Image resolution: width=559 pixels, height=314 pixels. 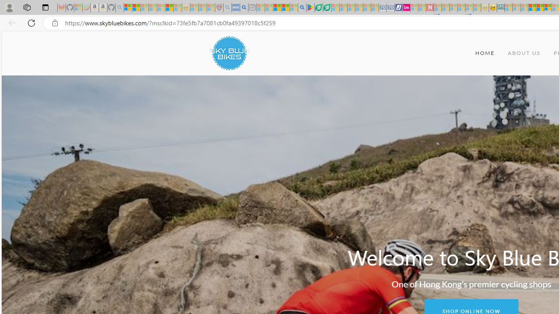 I want to click on New tab - Sleeping, so click(x=252, y=8).